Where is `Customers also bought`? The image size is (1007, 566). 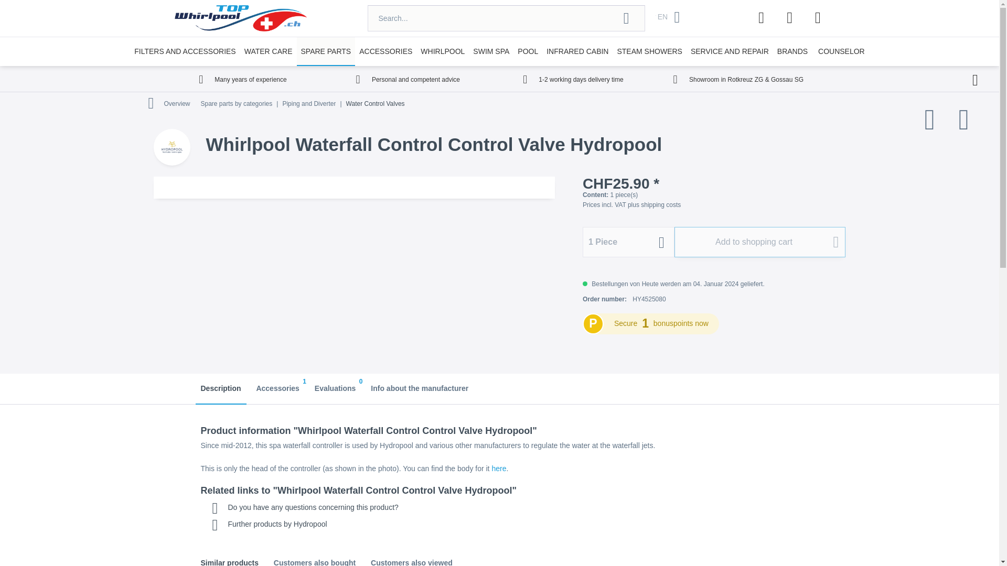
Customers also bought is located at coordinates (315, 557).